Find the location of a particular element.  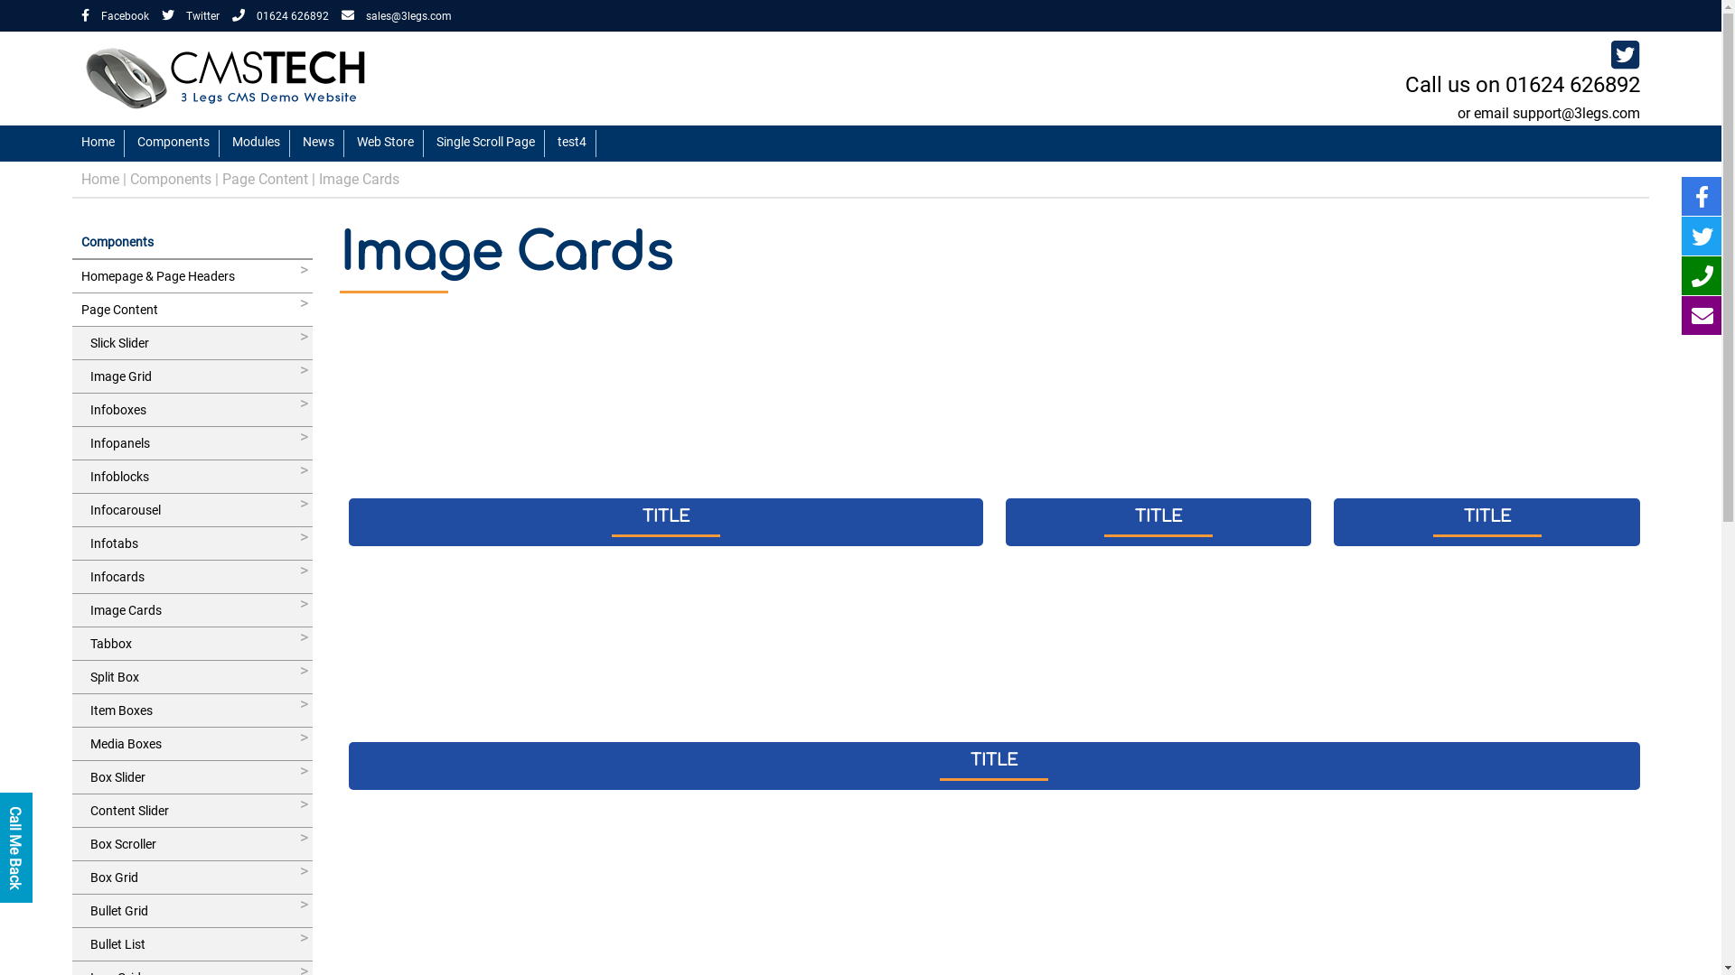

Web Store is located at coordinates (386, 144).